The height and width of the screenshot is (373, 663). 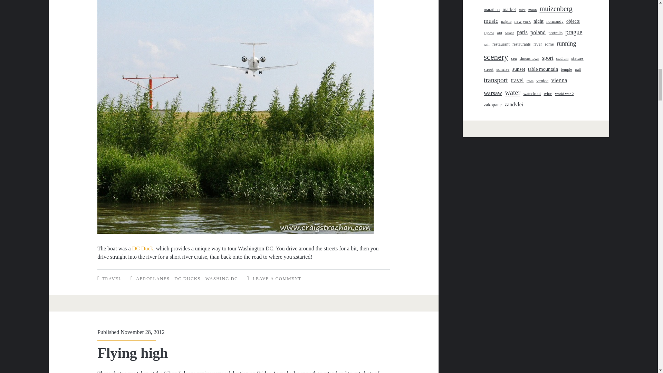 What do you see at coordinates (277, 278) in the screenshot?
I see `LEAVE A COMMENT` at bounding box center [277, 278].